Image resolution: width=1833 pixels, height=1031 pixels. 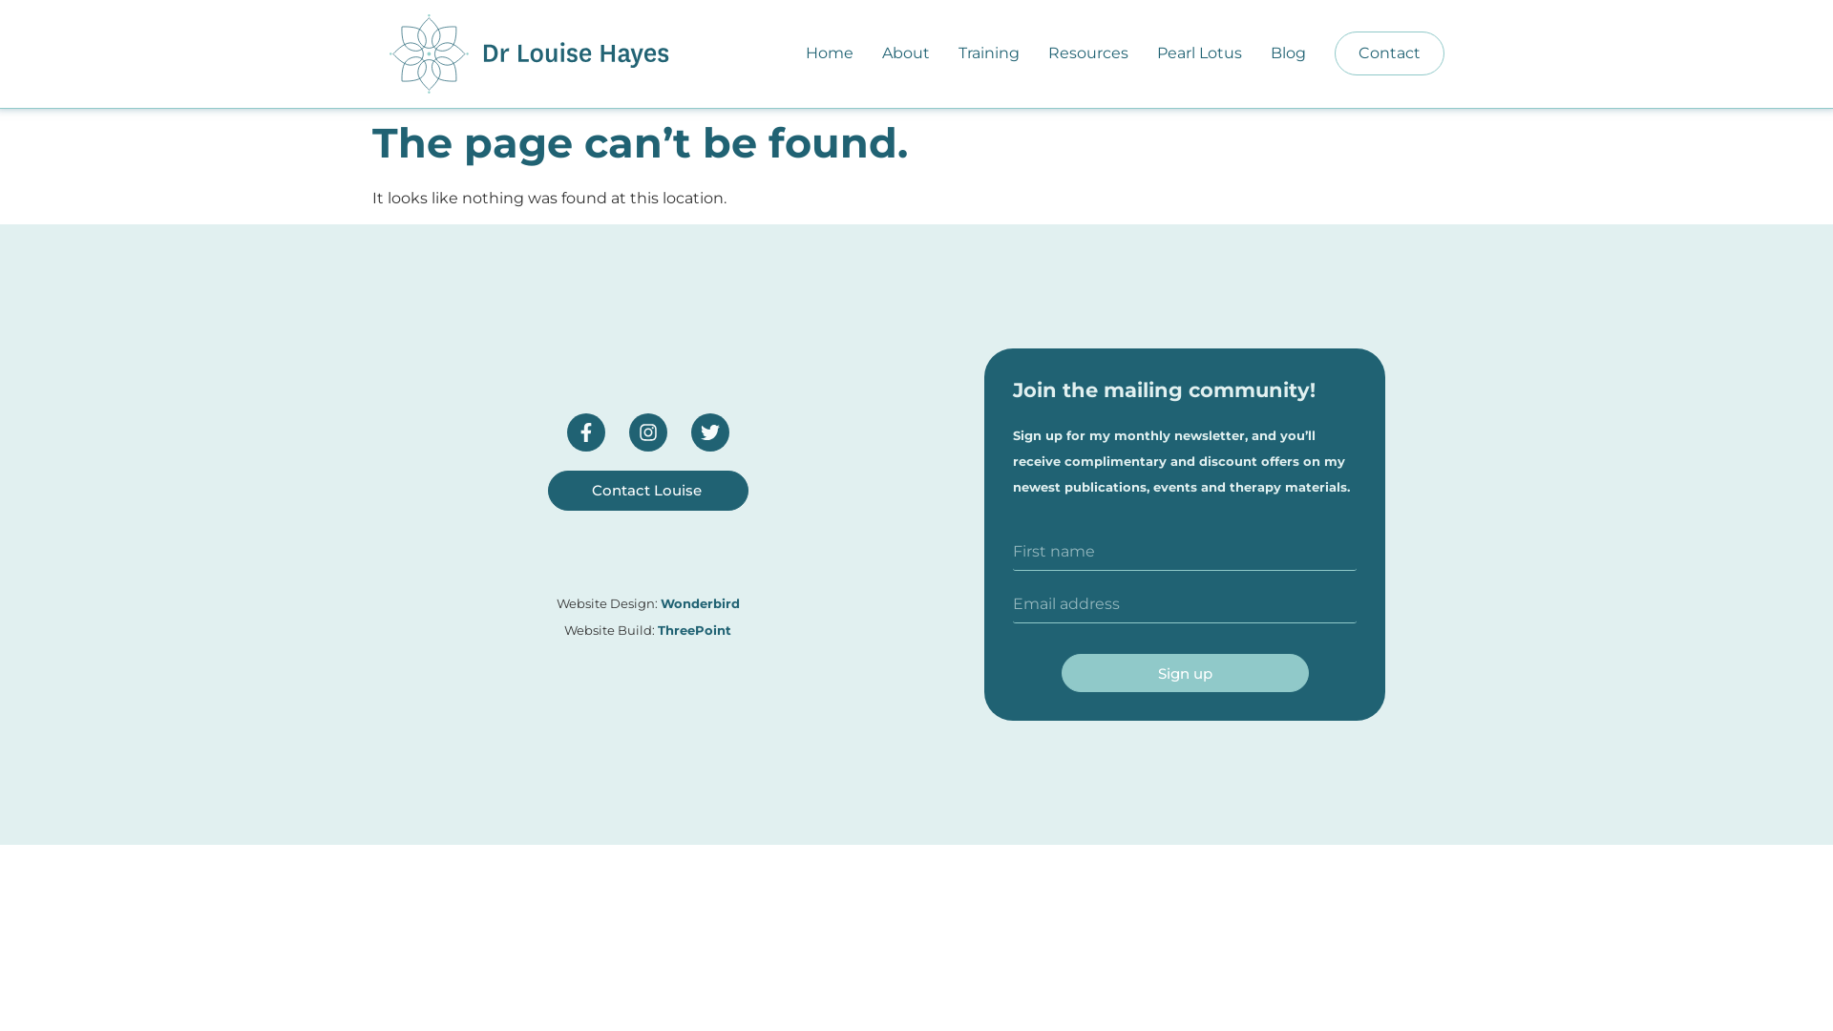 I want to click on Sign up, so click(x=1186, y=673).